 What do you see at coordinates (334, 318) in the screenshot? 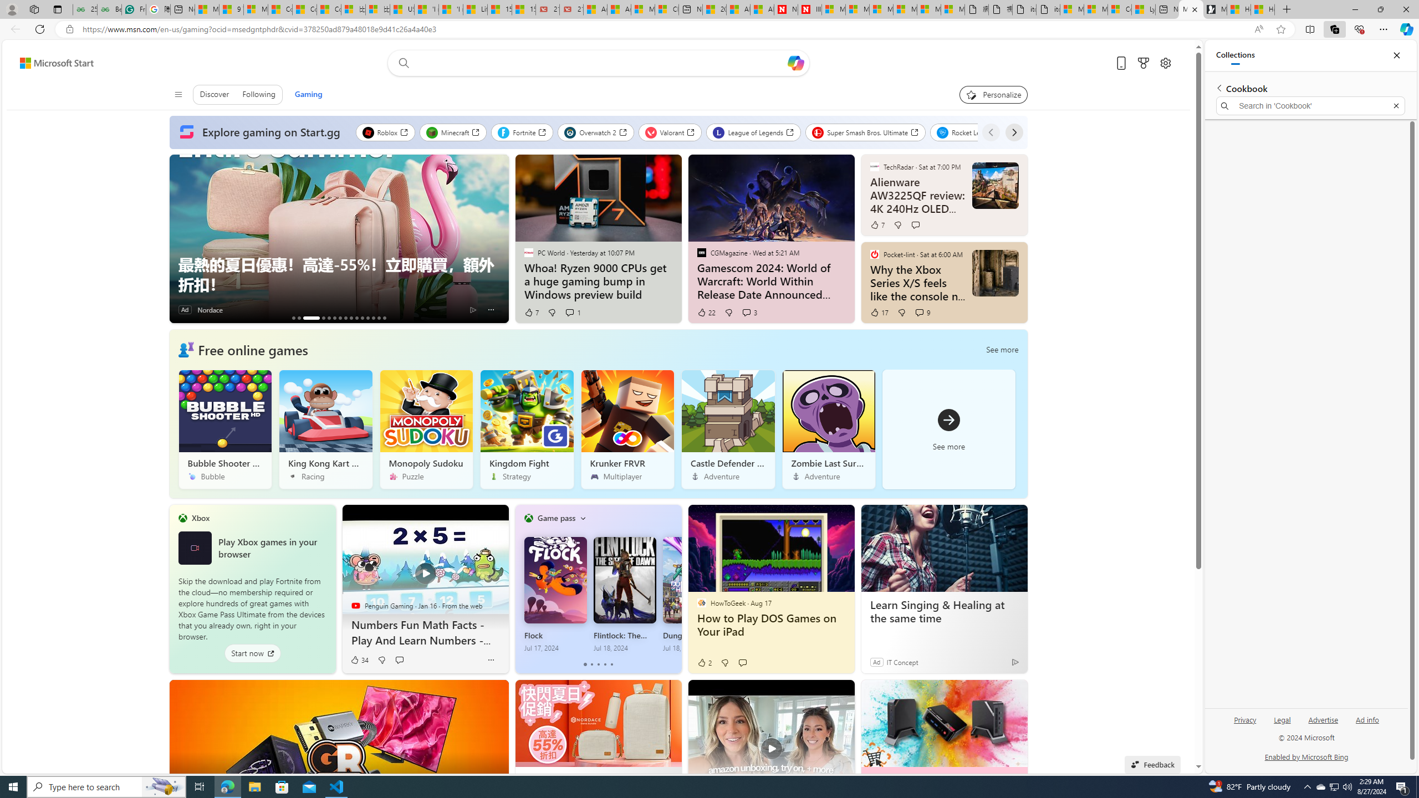
I see `AutomationID: tab_nativead-resinfopane-6` at bounding box center [334, 318].